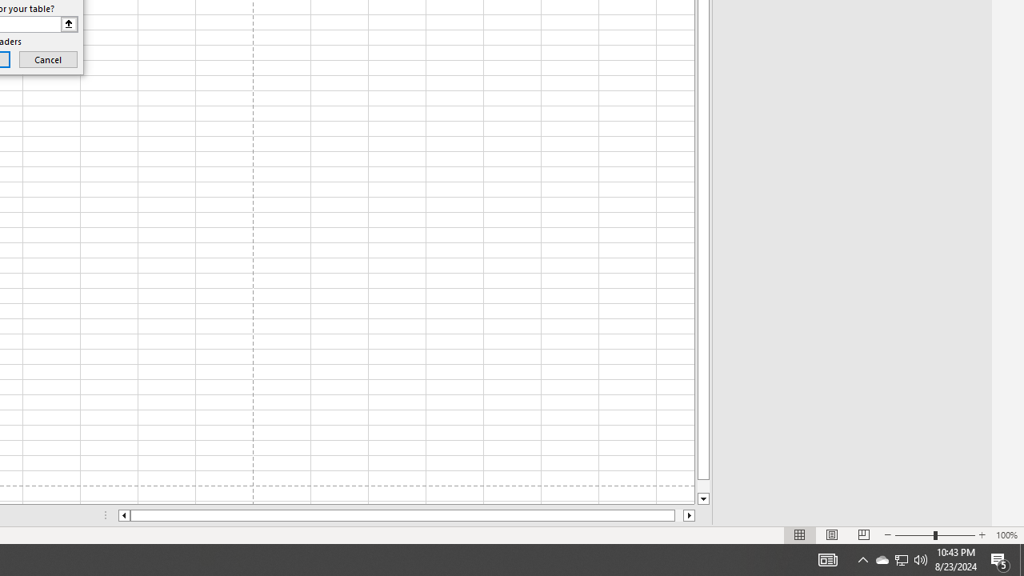 The height and width of the screenshot is (576, 1024). I want to click on Page right, so click(678, 515).